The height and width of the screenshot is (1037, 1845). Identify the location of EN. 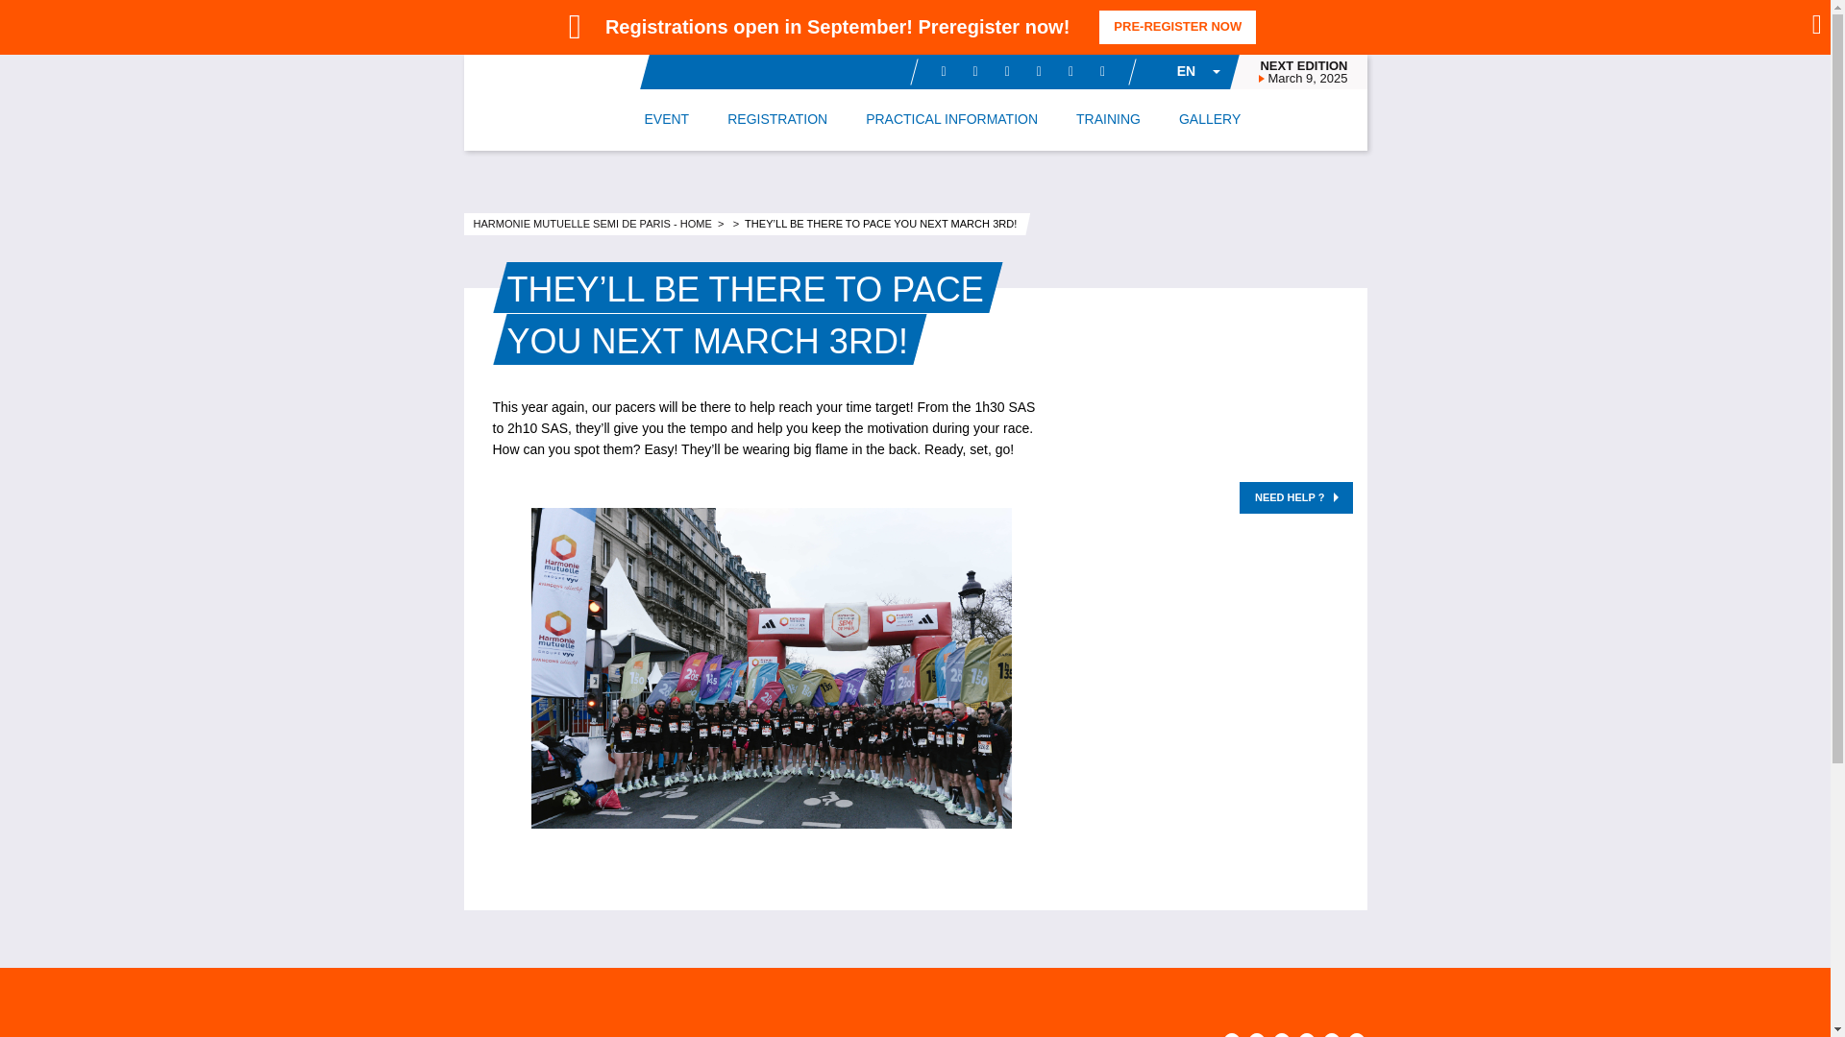
(1184, 71).